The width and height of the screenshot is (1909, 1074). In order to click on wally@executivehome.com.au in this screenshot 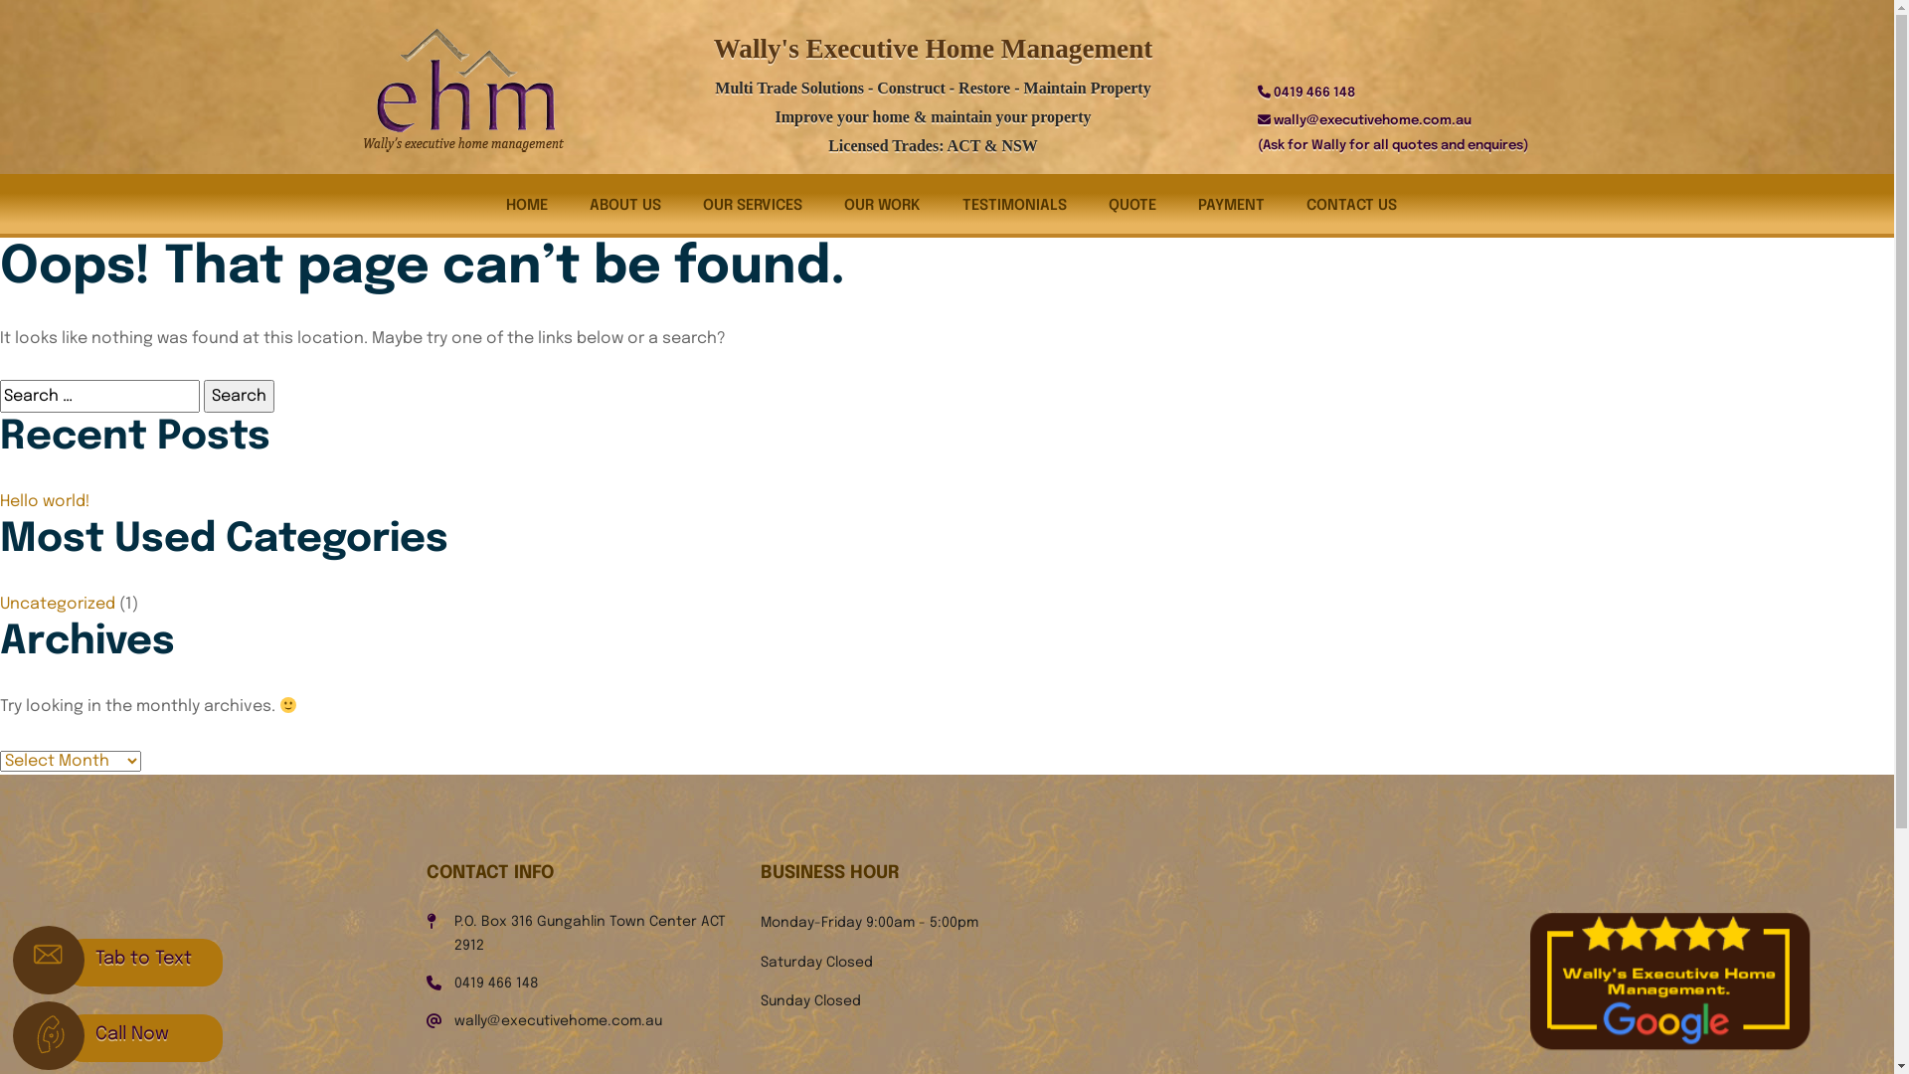, I will do `click(1372, 121)`.